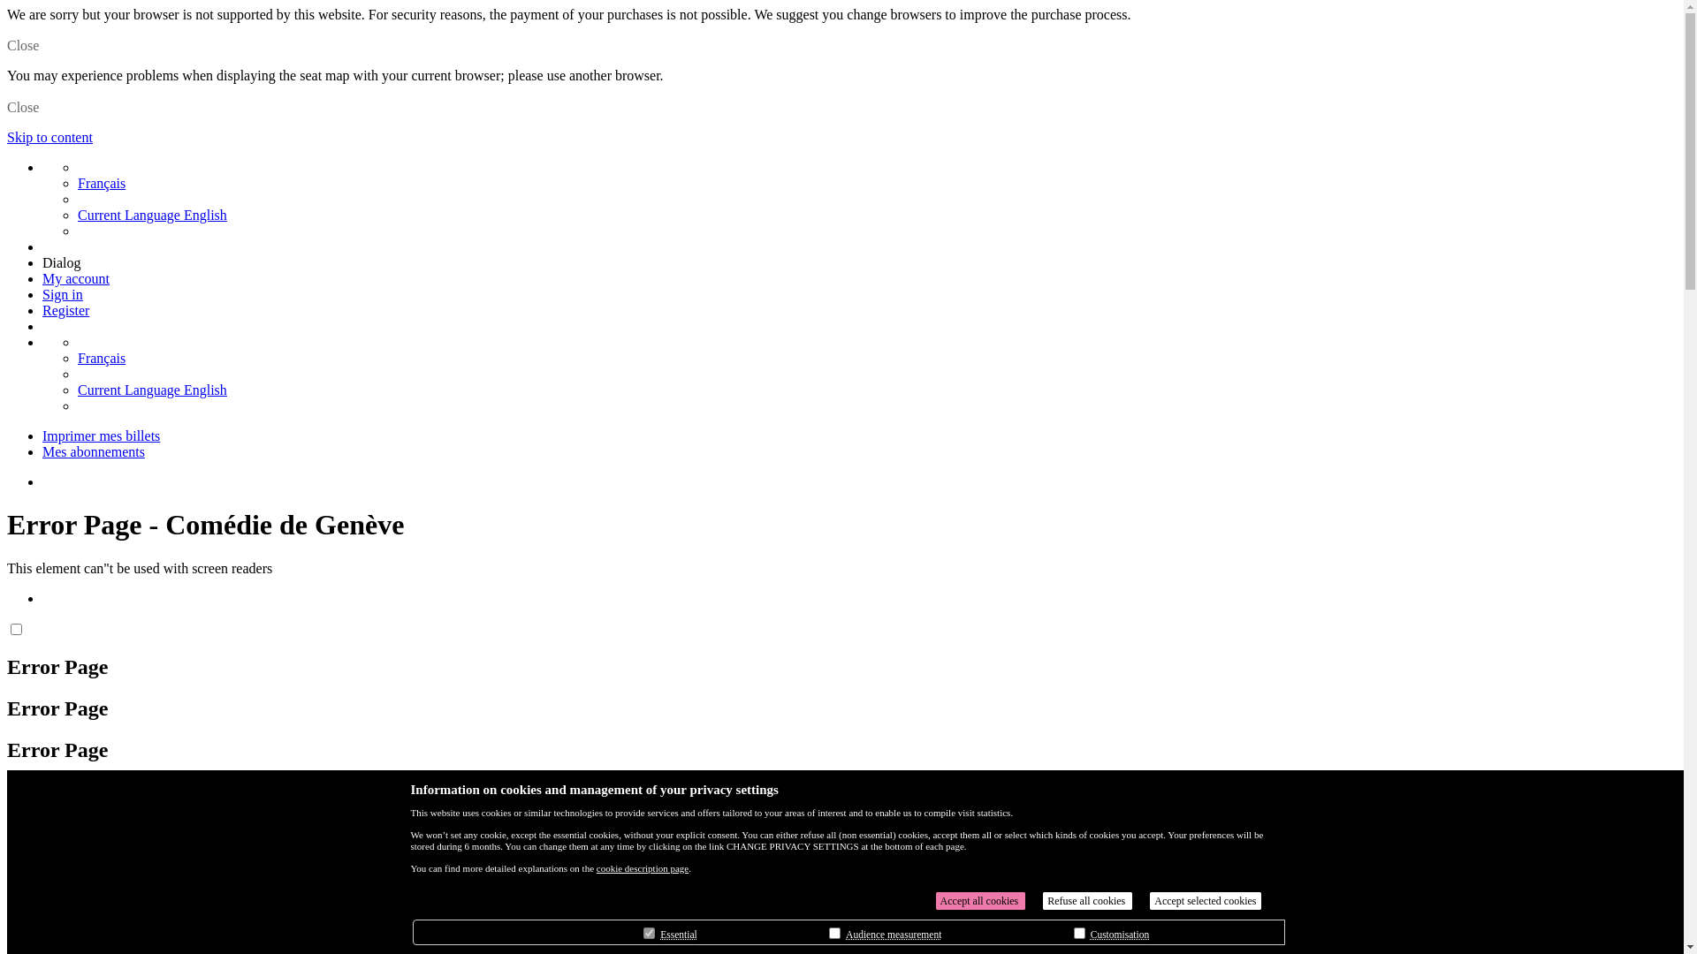  Describe the element at coordinates (49, 138) in the screenshot. I see `Skip to content` at that location.